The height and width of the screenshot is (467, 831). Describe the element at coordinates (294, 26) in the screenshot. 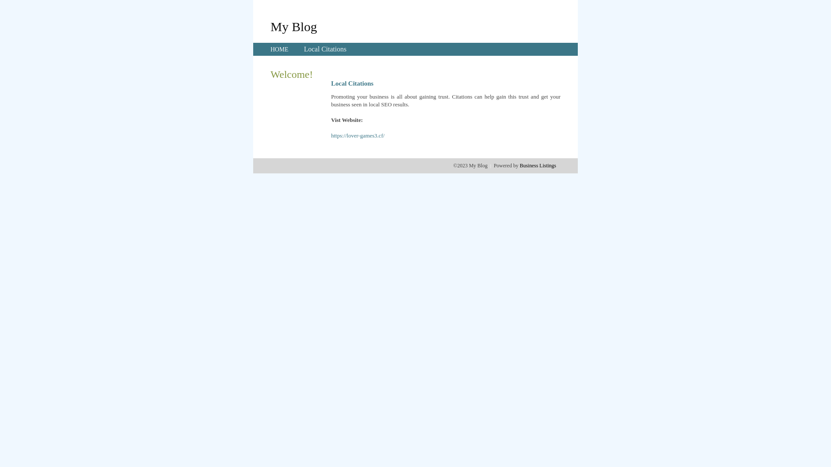

I see `My Blog` at that location.